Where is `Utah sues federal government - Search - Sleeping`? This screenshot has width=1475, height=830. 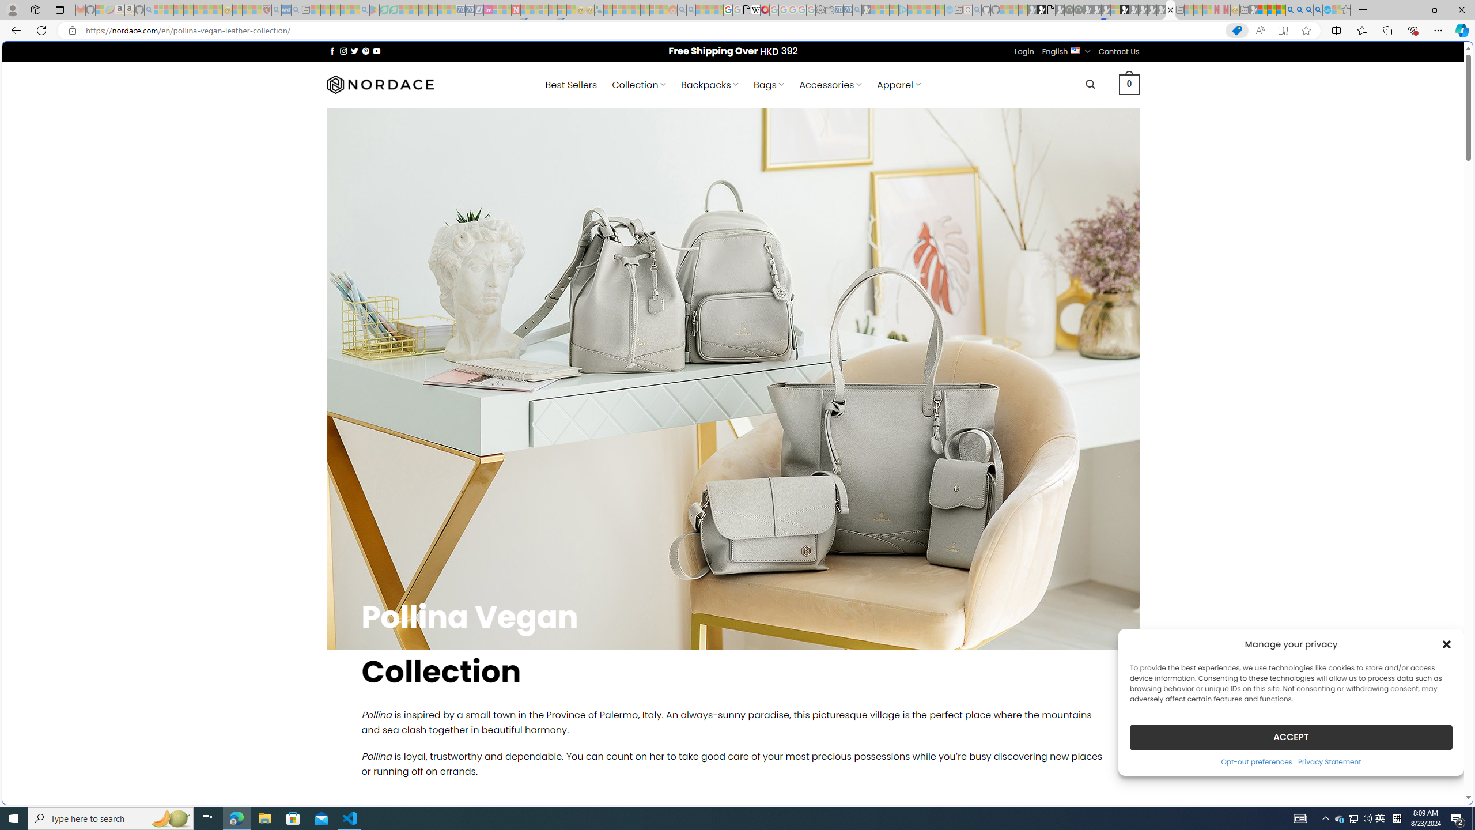
Utah sues federal government - Search - Sleeping is located at coordinates (691, 10).